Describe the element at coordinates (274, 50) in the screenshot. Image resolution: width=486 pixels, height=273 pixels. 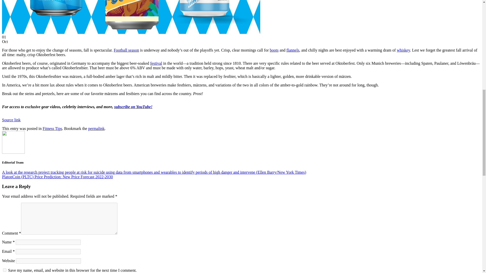
I see `boots` at that location.